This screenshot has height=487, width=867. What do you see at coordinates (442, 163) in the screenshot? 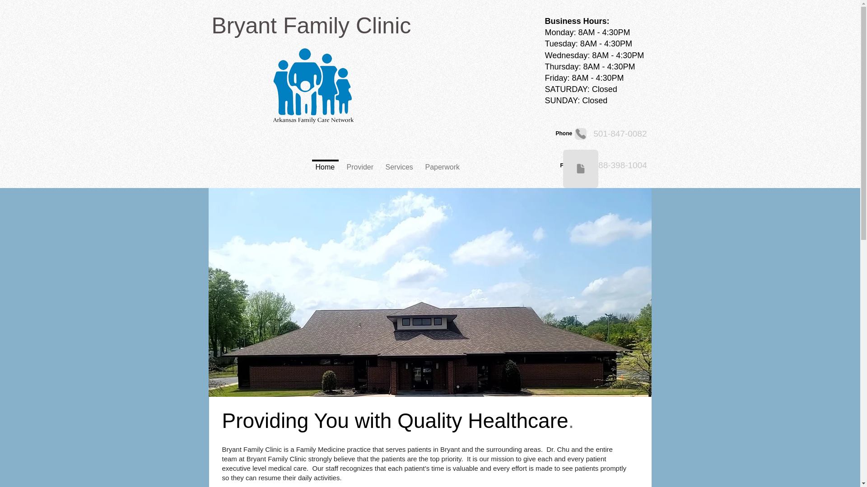
I see `Paperwork` at bounding box center [442, 163].